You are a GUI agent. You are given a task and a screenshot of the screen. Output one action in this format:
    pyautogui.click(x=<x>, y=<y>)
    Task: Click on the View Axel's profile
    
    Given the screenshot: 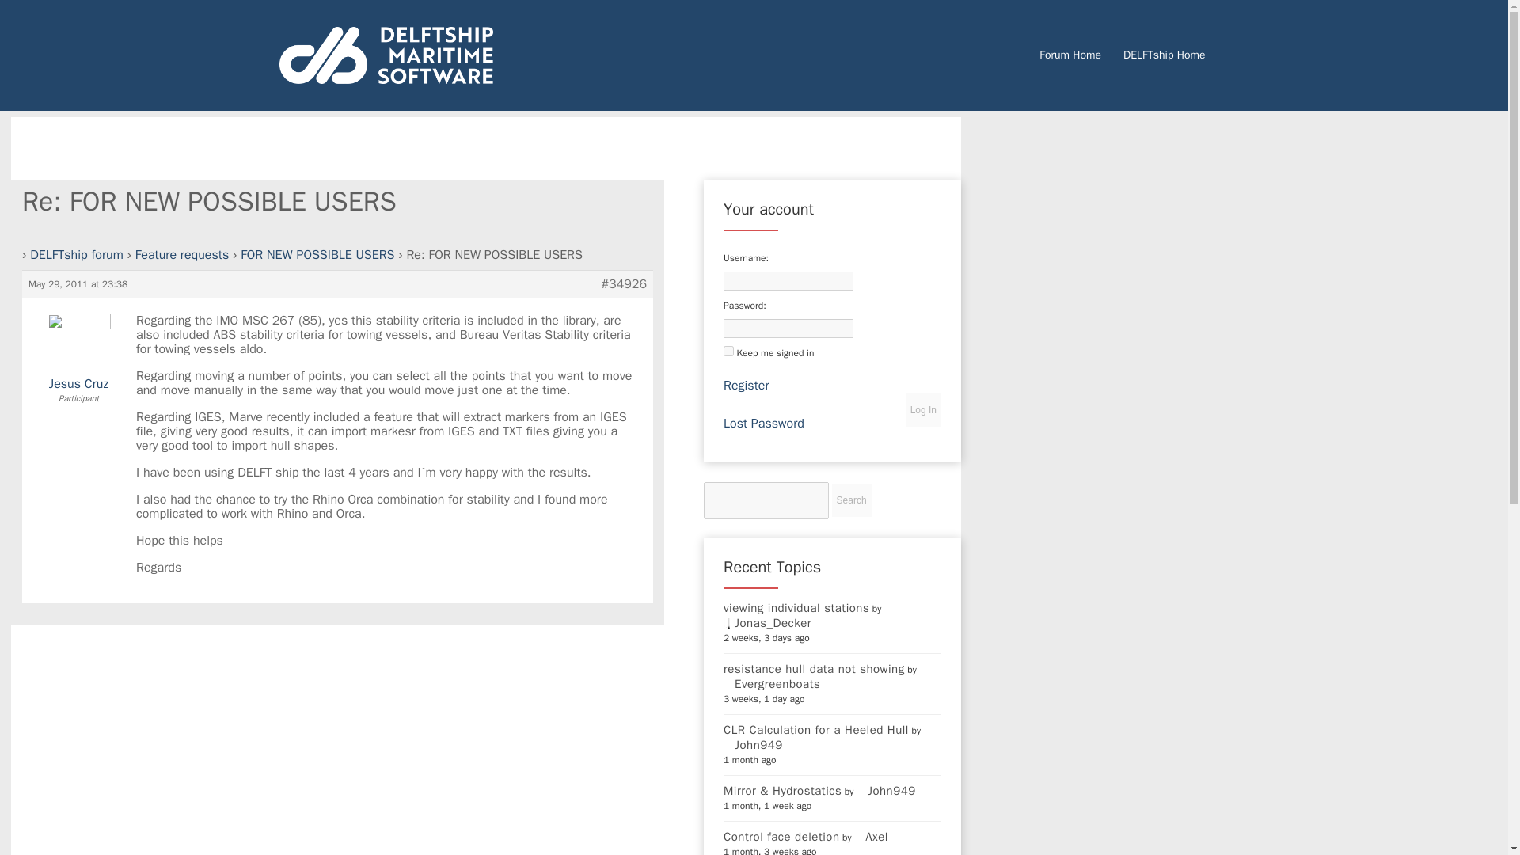 What is the action you would take?
    pyautogui.click(x=871, y=725)
    